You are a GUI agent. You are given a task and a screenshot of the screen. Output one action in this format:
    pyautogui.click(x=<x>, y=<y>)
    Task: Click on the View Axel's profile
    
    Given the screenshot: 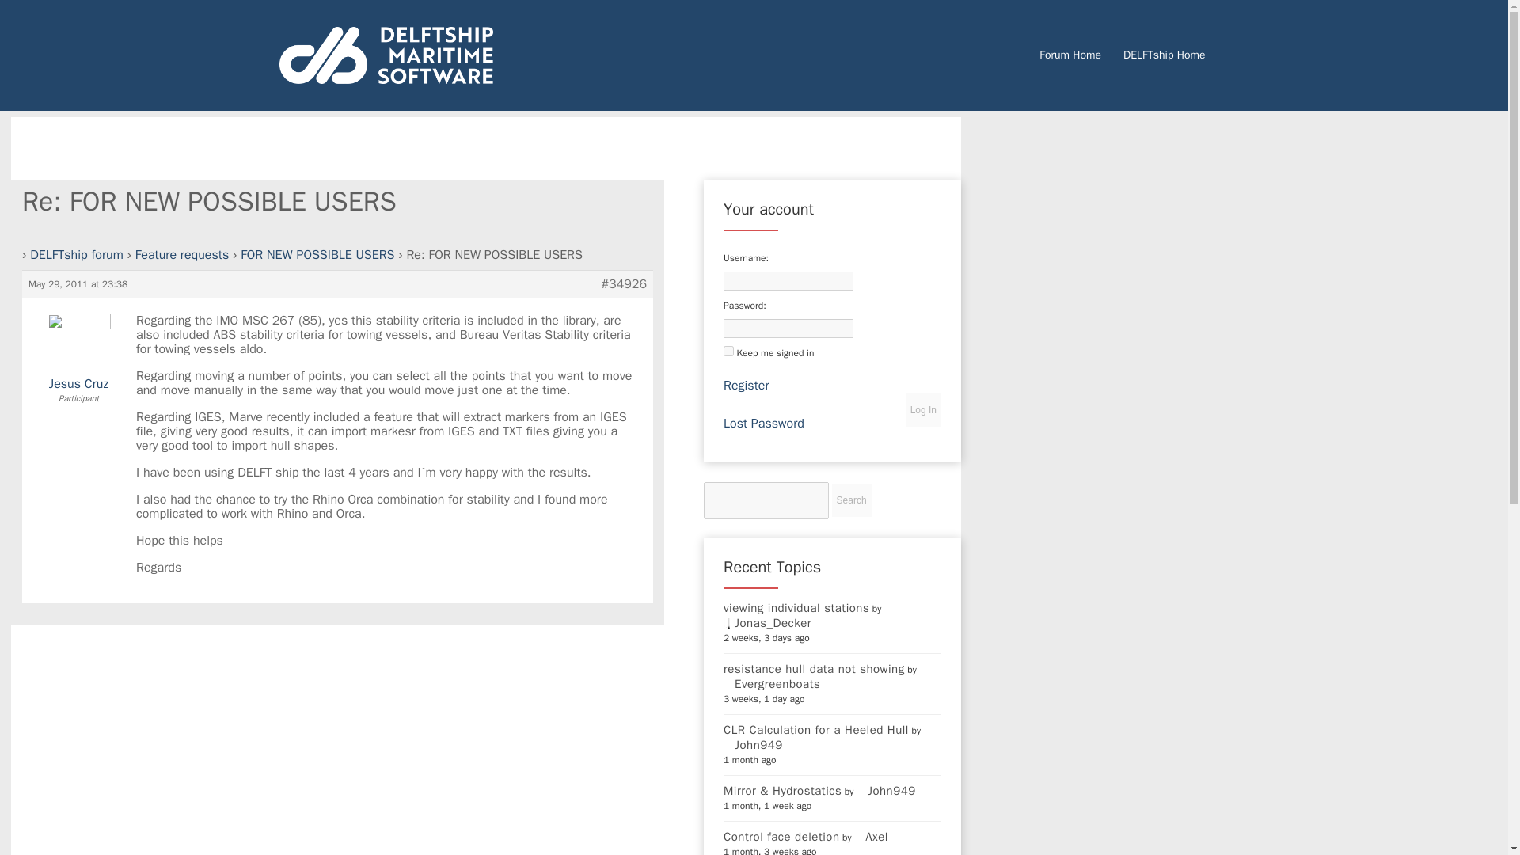 What is the action you would take?
    pyautogui.click(x=871, y=725)
    